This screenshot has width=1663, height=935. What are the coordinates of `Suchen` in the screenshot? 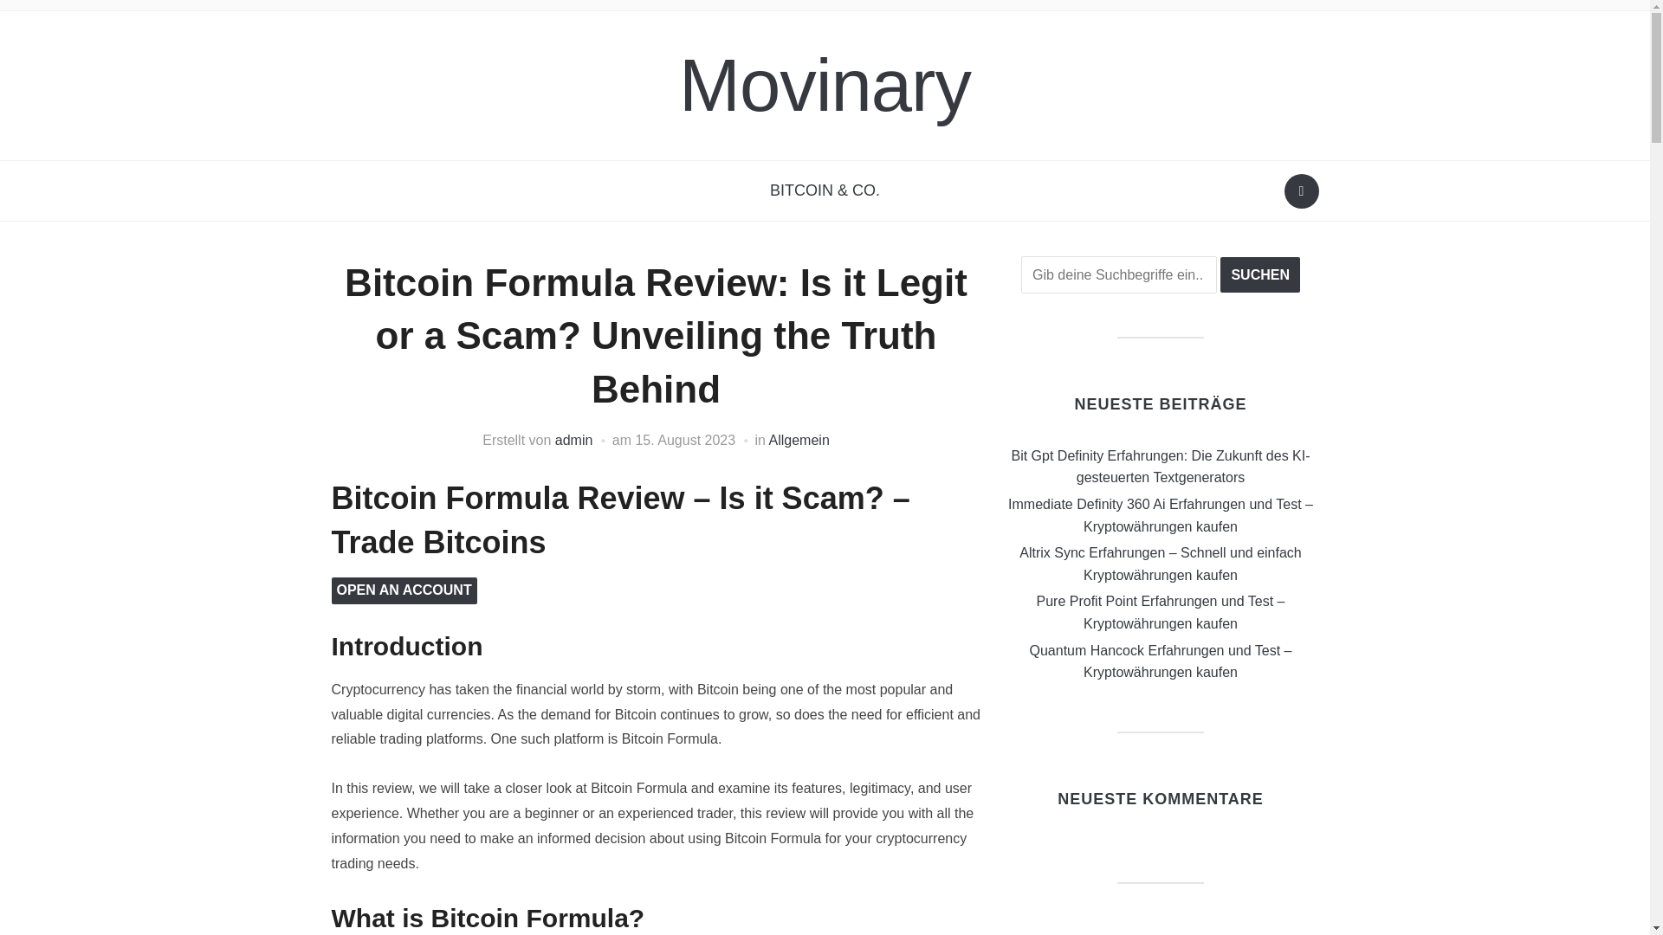 It's located at (1260, 275).